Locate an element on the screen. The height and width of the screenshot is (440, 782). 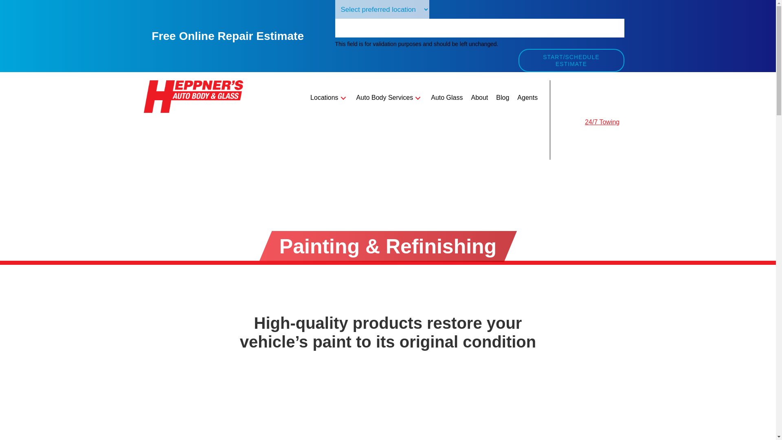
About is located at coordinates (479, 98).